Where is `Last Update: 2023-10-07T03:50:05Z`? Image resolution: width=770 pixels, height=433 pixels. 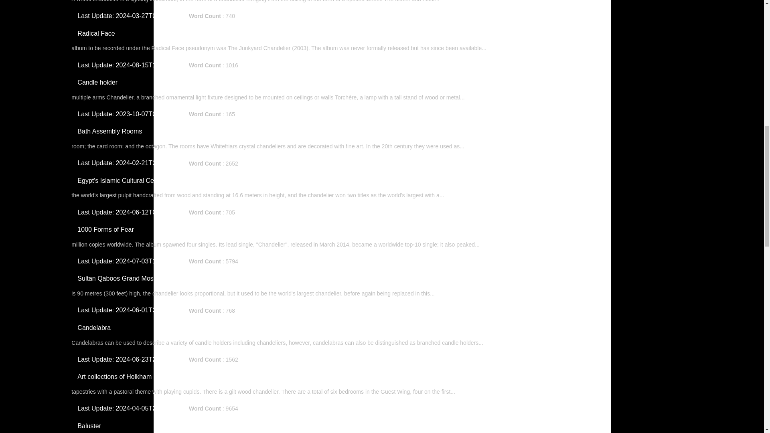
Last Update: 2023-10-07T03:50:05Z is located at coordinates (129, 114).